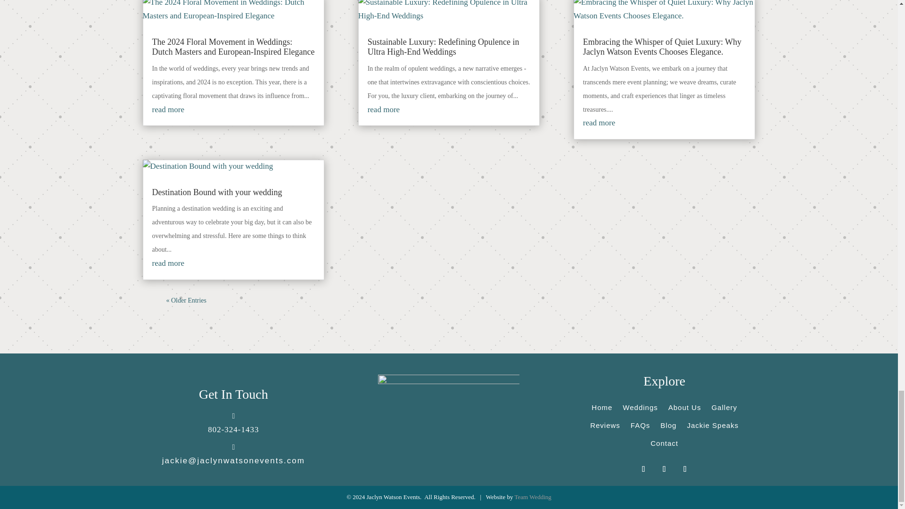 The height and width of the screenshot is (509, 905). Describe the element at coordinates (168, 263) in the screenshot. I see `read more` at that location.